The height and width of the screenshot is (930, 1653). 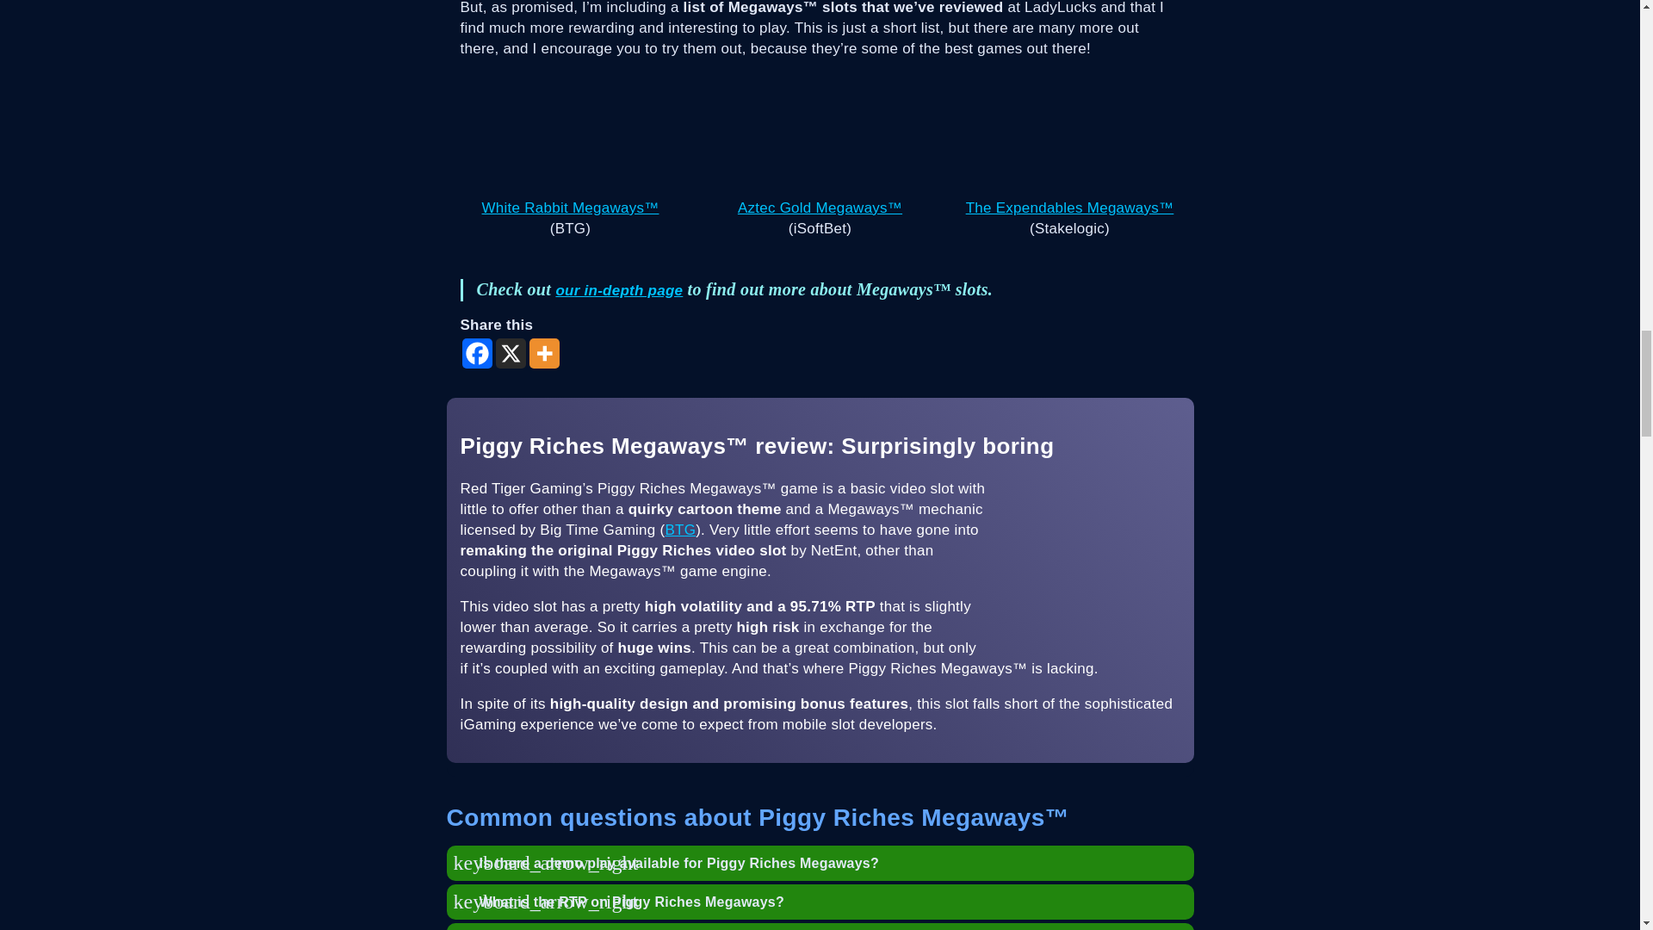 I want to click on BTG, so click(x=680, y=530).